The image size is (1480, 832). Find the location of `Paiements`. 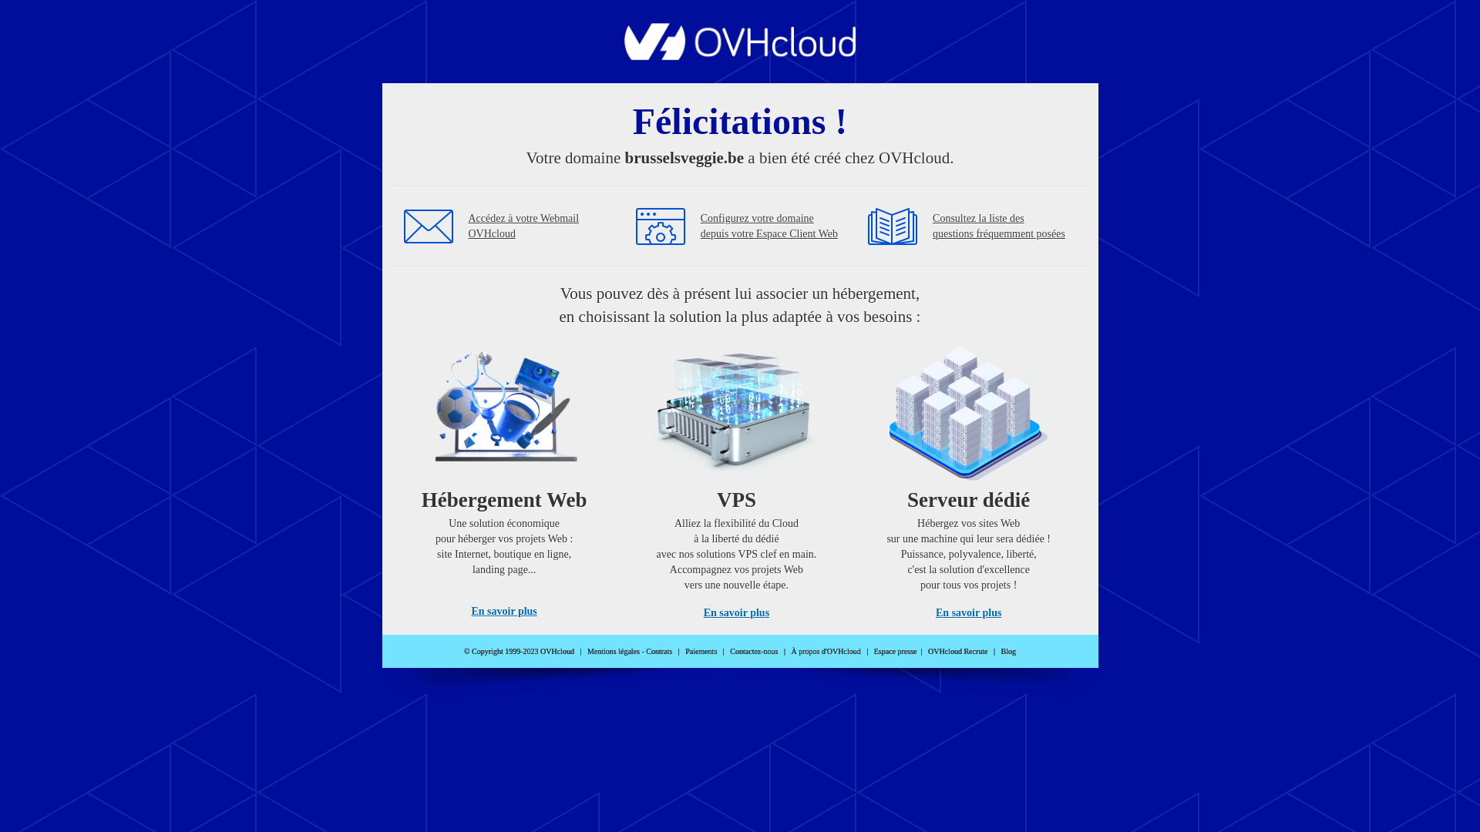

Paiements is located at coordinates (701, 652).